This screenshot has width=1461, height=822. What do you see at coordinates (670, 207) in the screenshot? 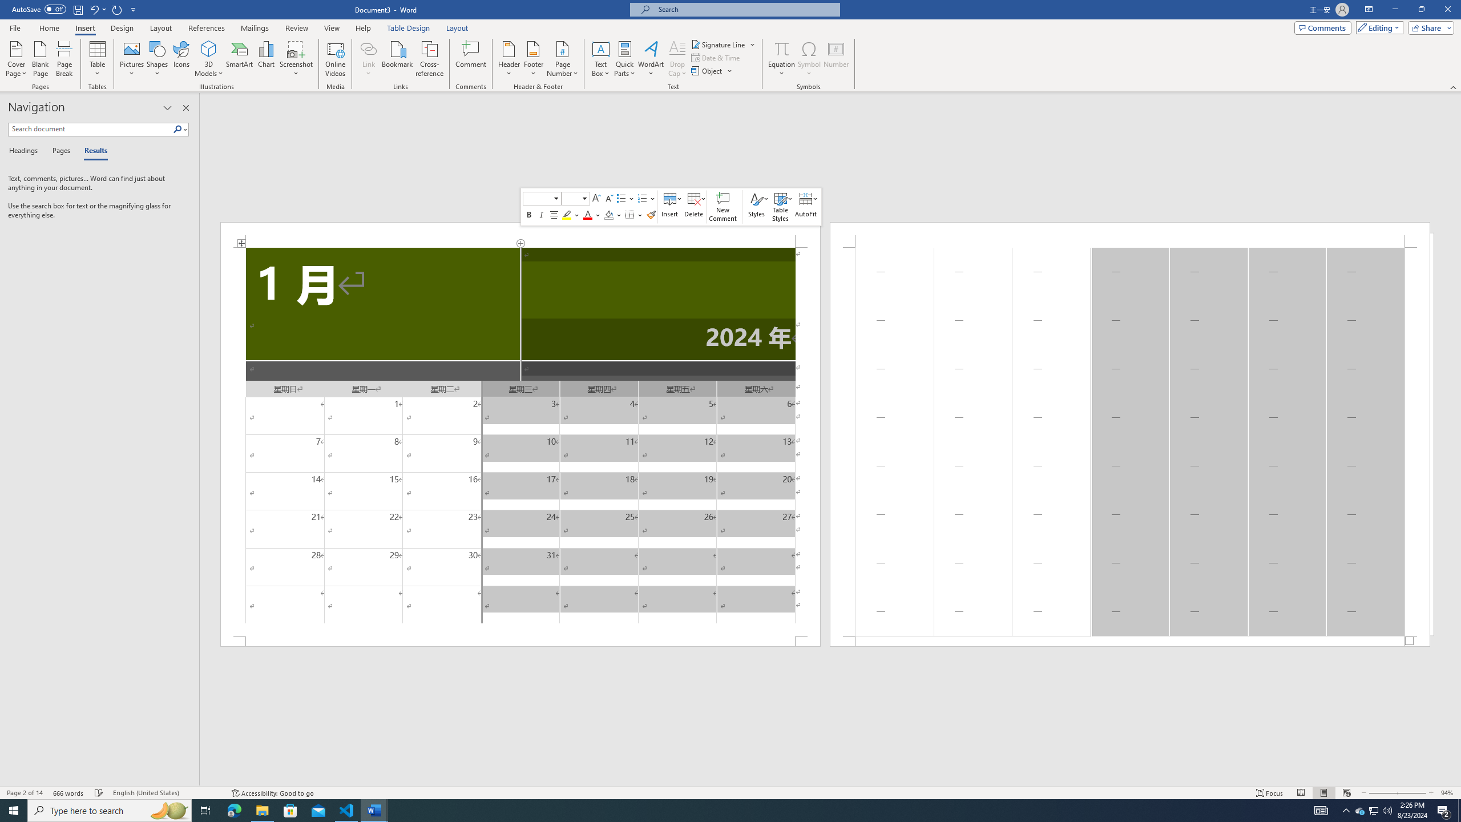
I see `Class: NetUIToolWindow` at bounding box center [670, 207].